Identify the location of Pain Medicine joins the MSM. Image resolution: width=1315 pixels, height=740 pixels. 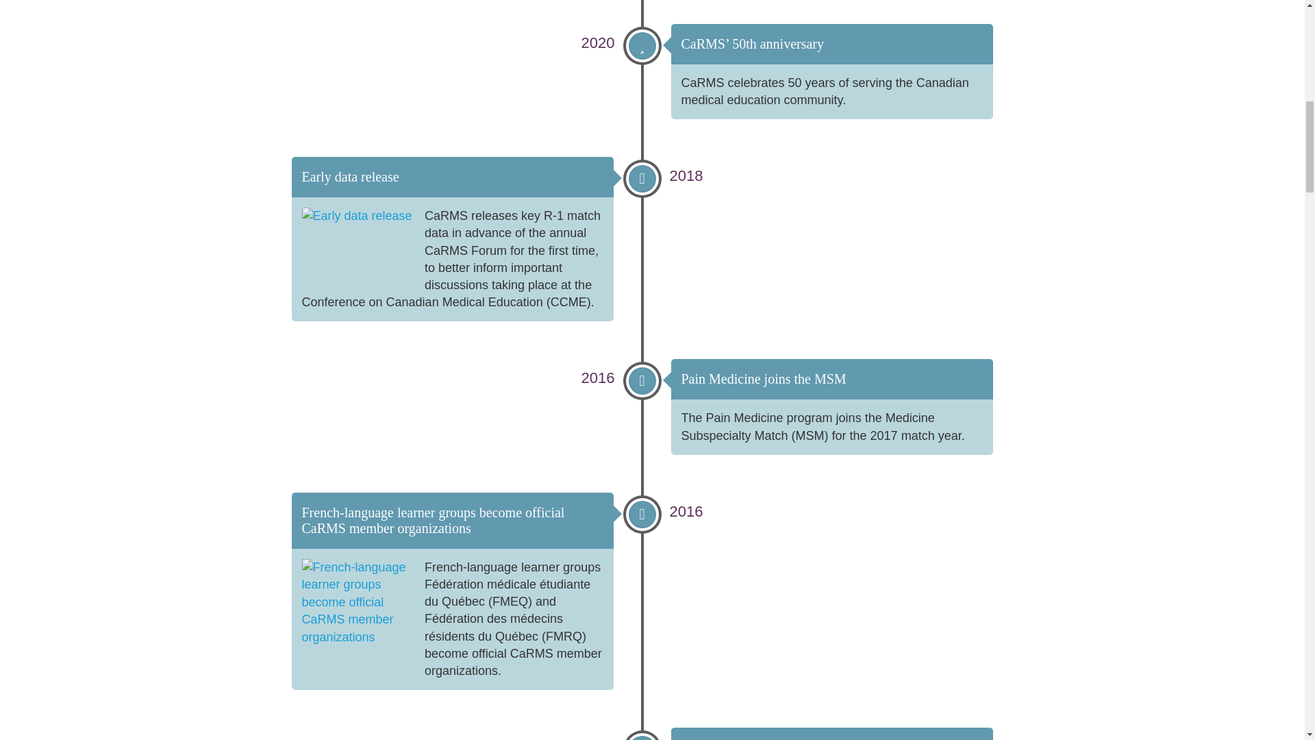
(763, 378).